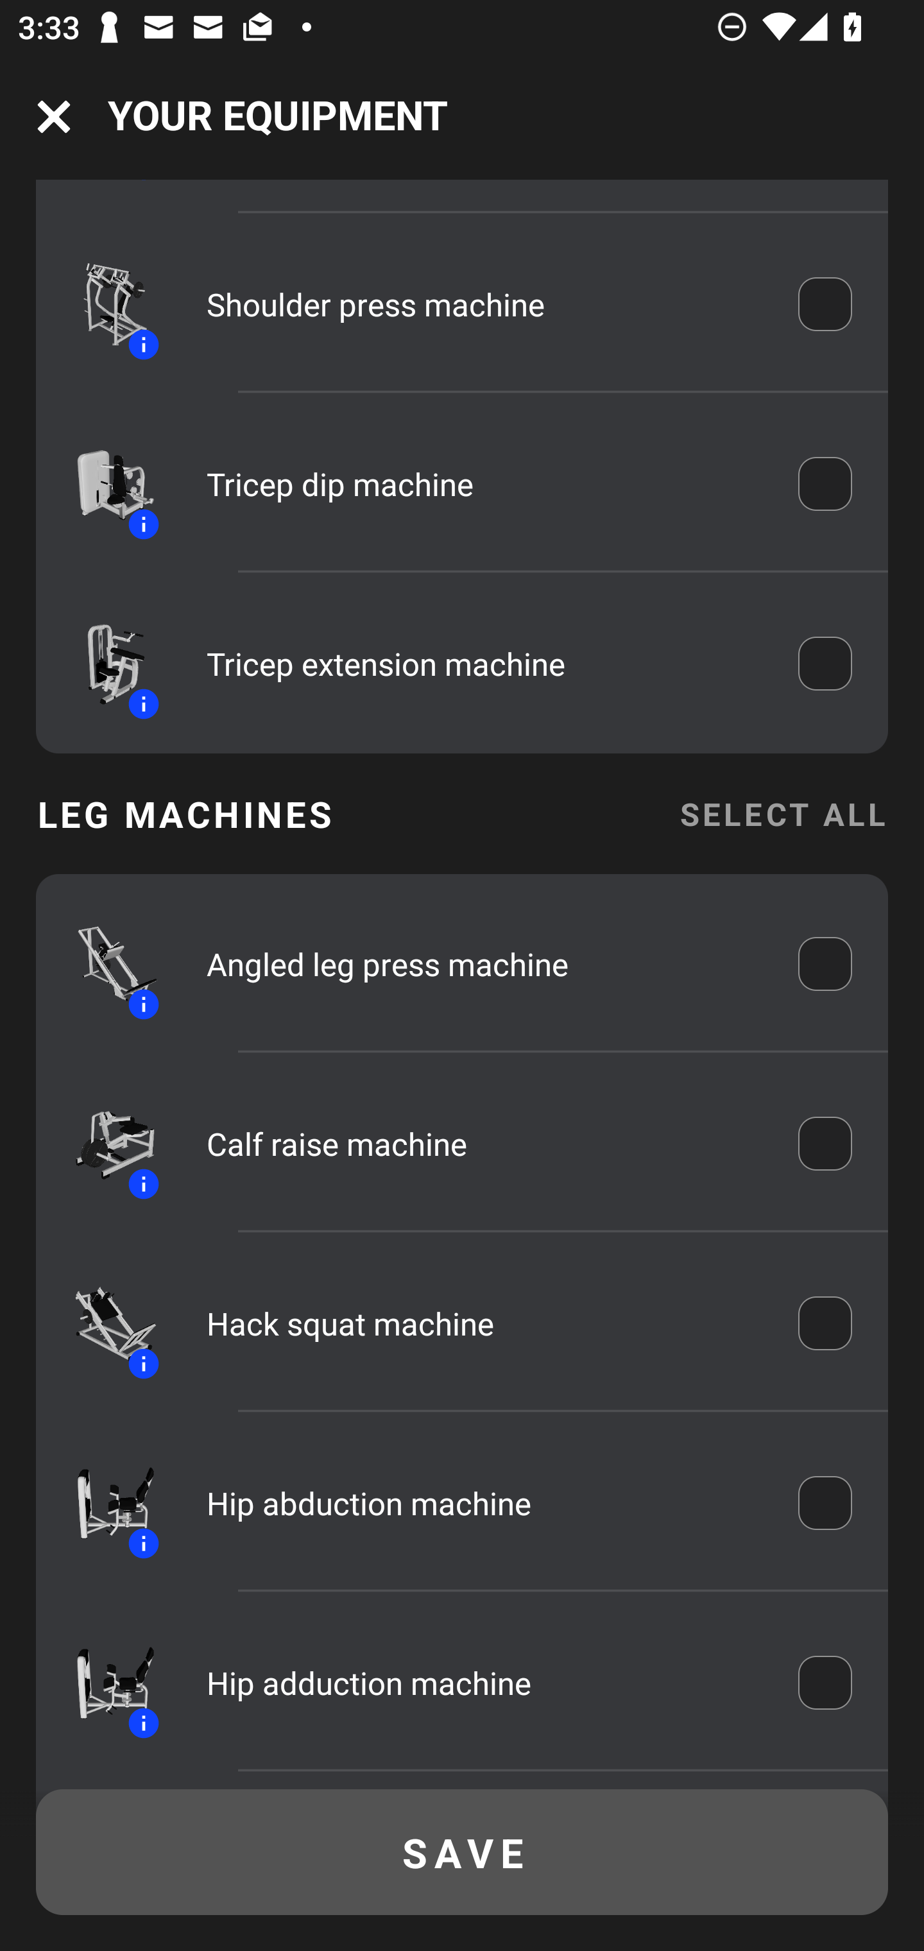  I want to click on Hack squat machine, so click(484, 1323).